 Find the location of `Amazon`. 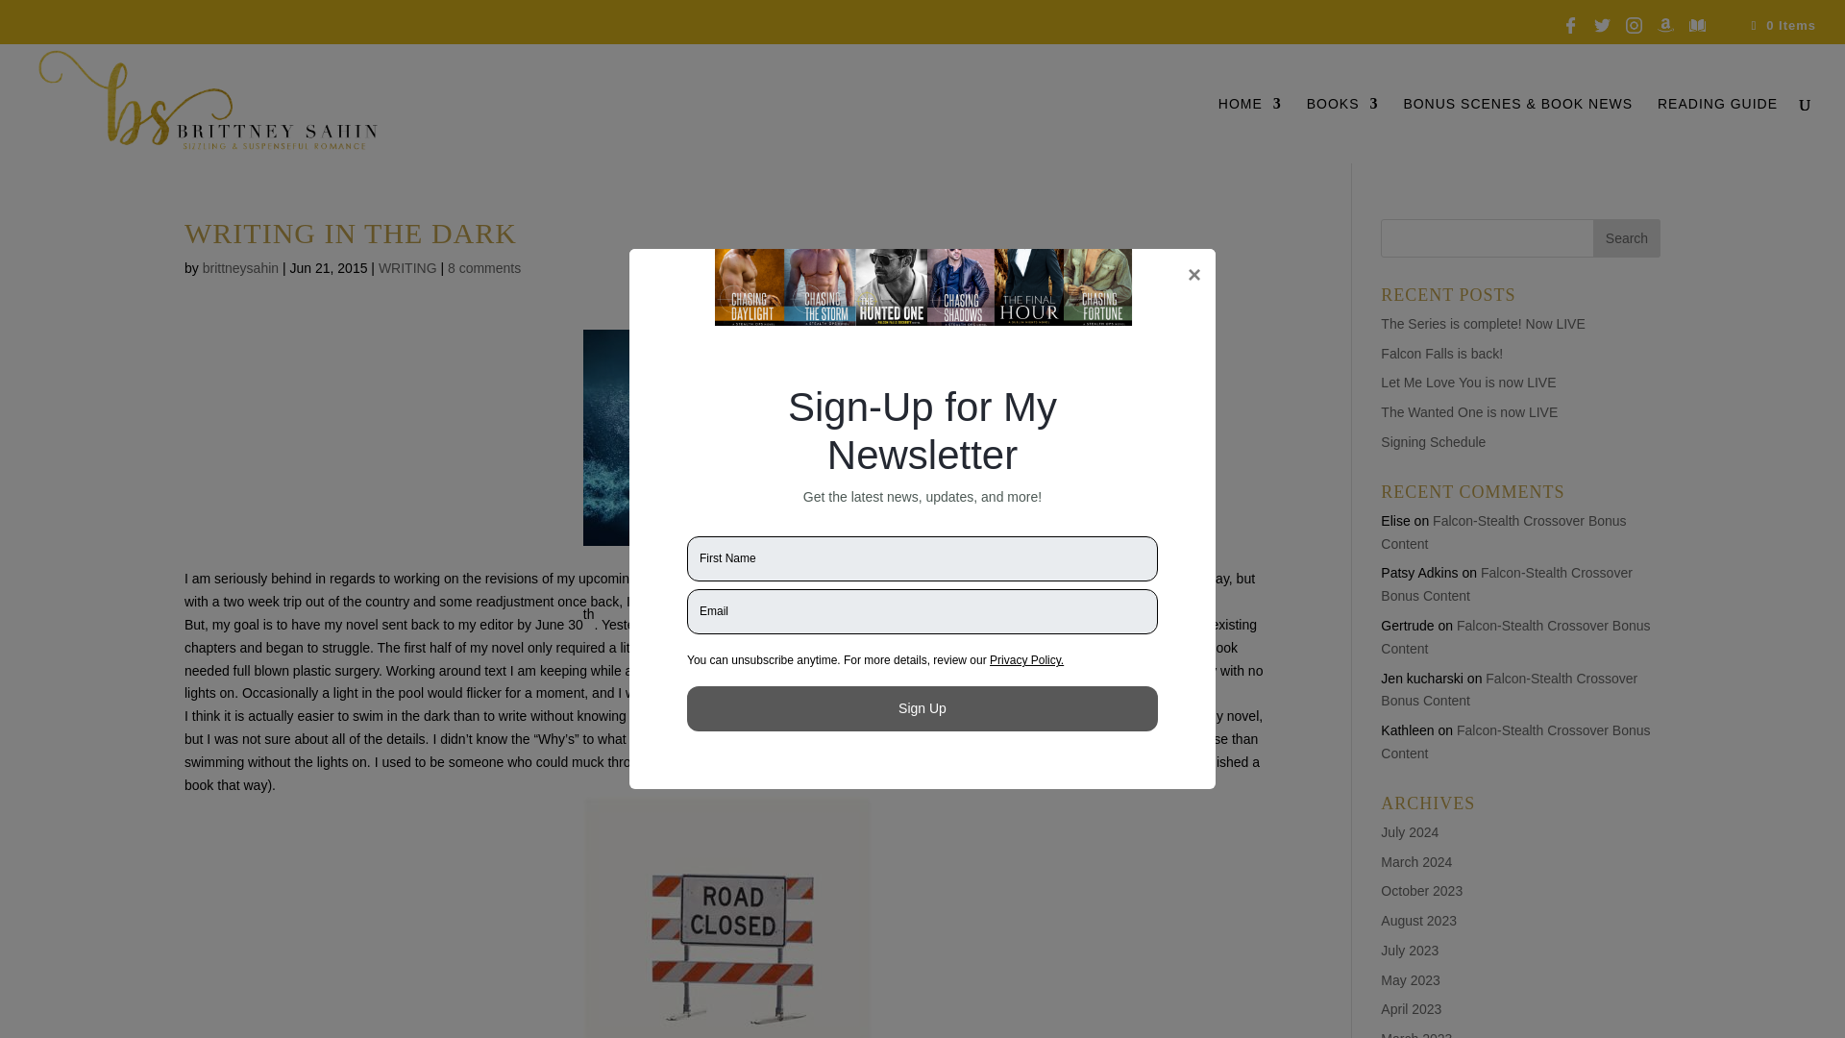

Amazon is located at coordinates (1664, 25).